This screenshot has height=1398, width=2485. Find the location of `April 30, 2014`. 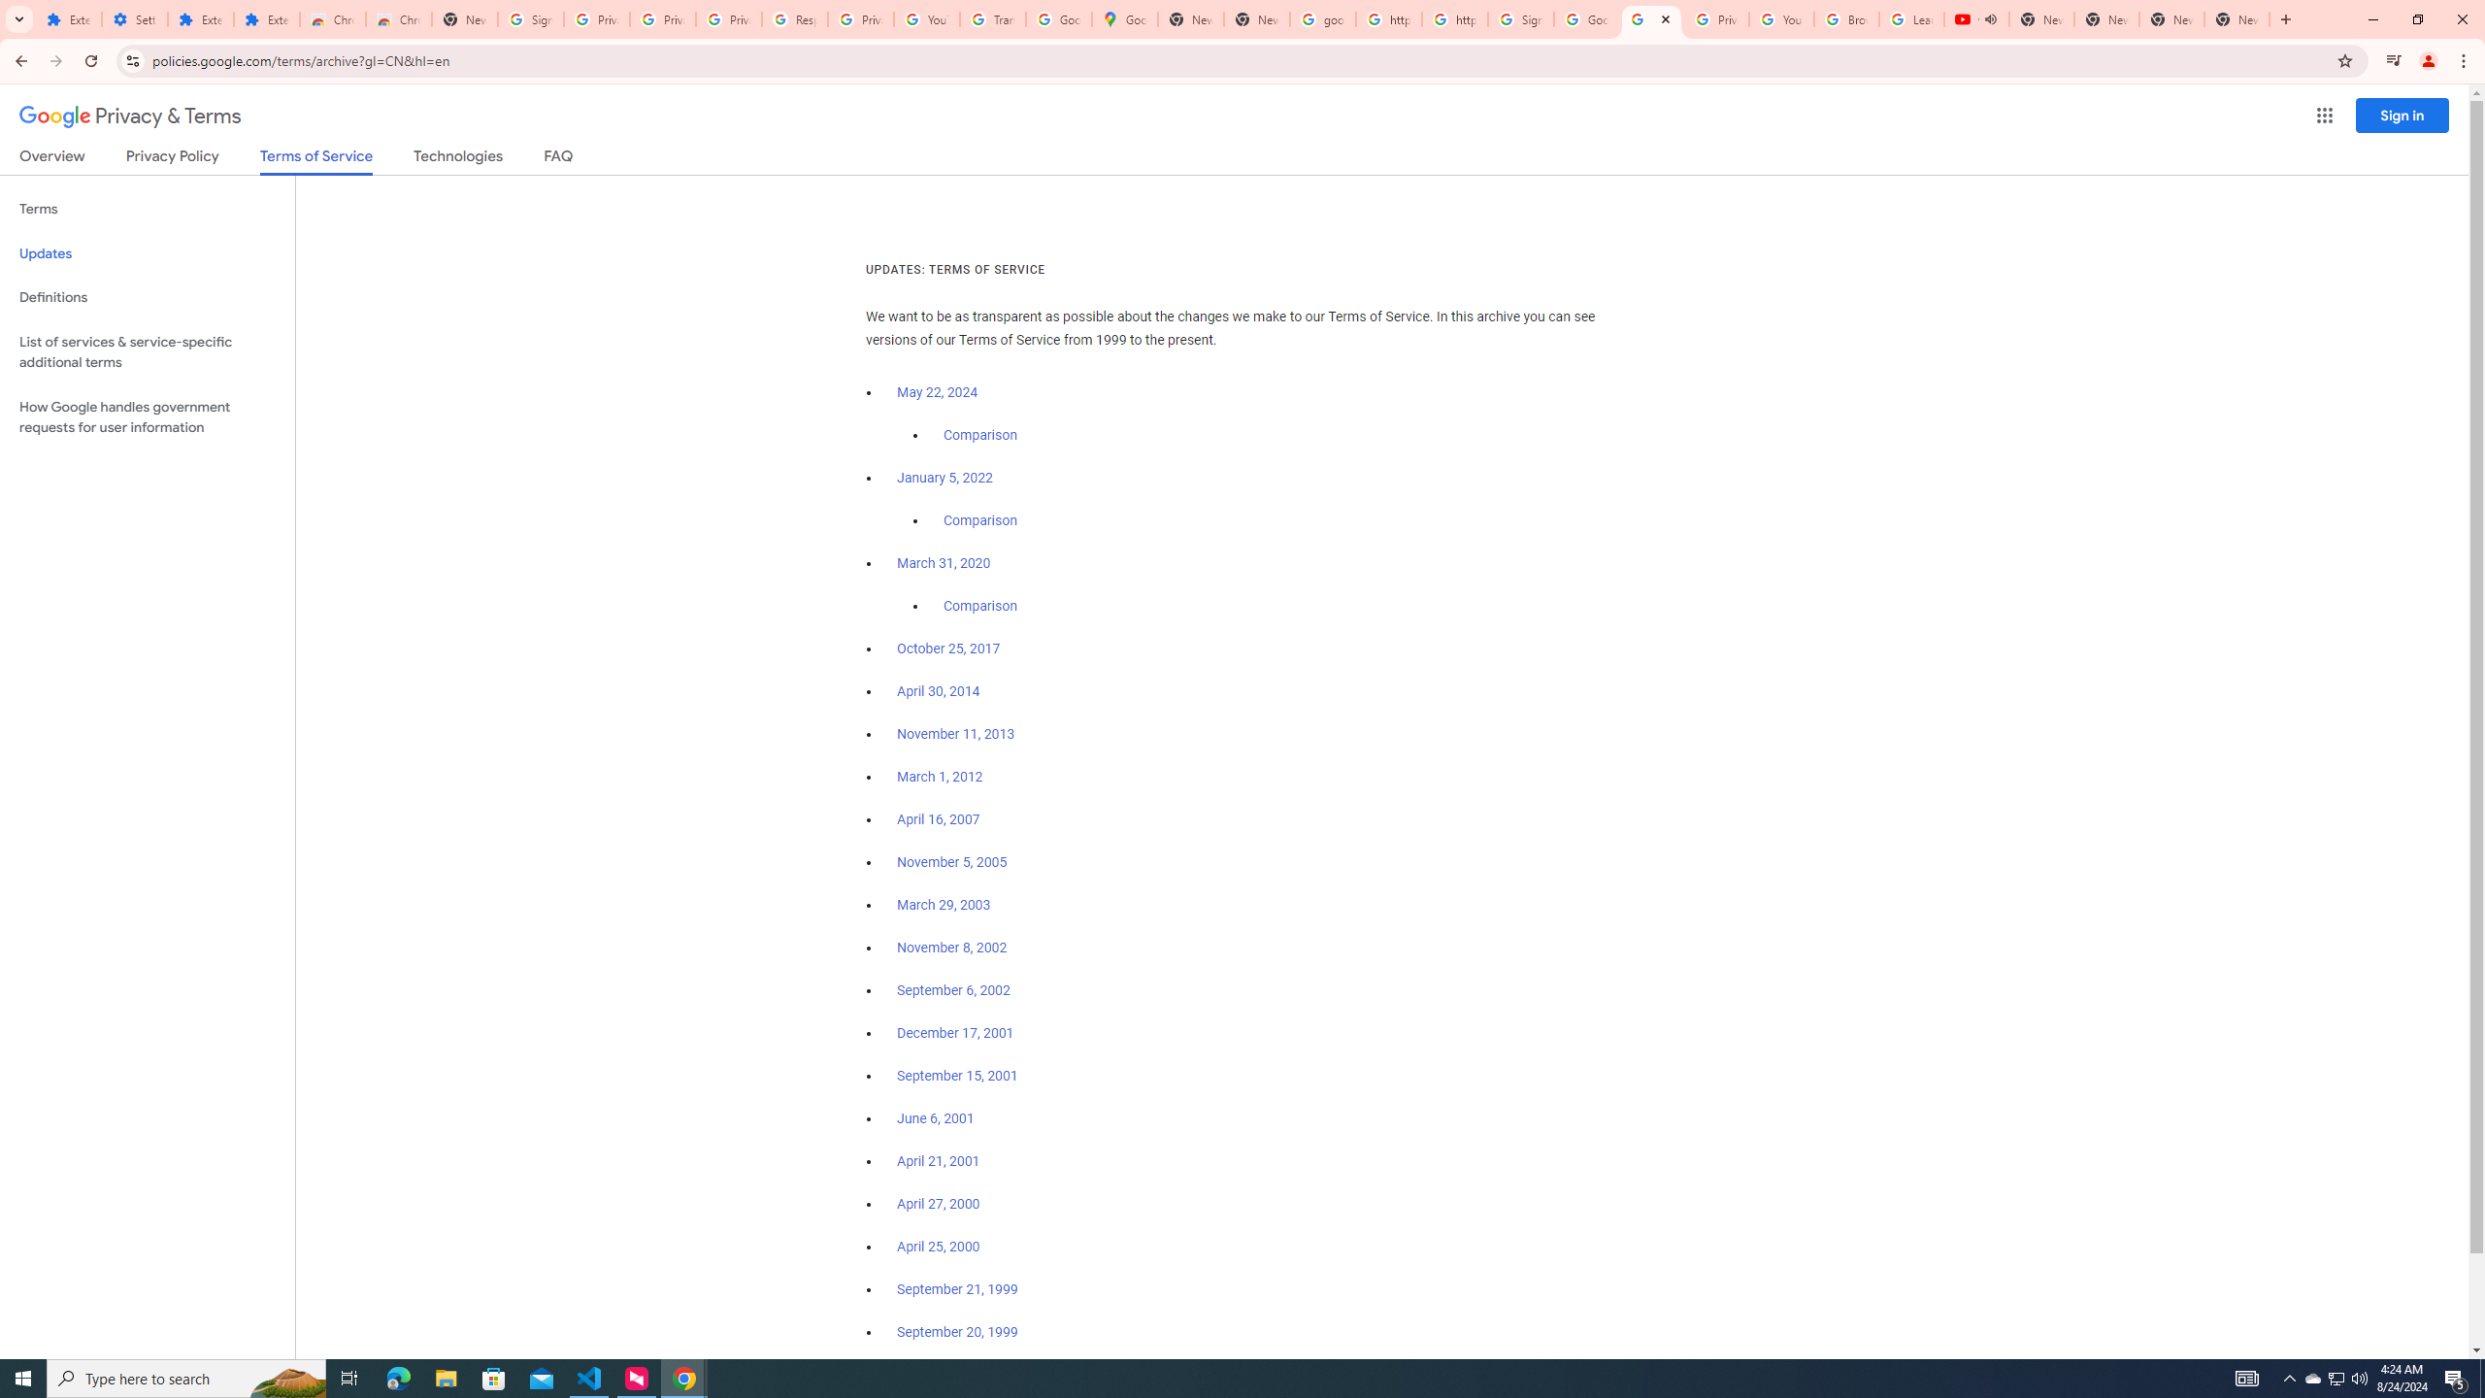

April 30, 2014 is located at coordinates (940, 691).